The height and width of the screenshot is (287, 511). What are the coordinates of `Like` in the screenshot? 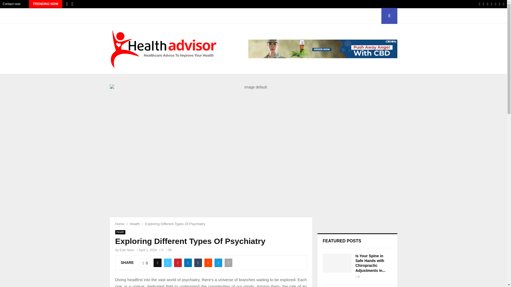 It's located at (145, 263).